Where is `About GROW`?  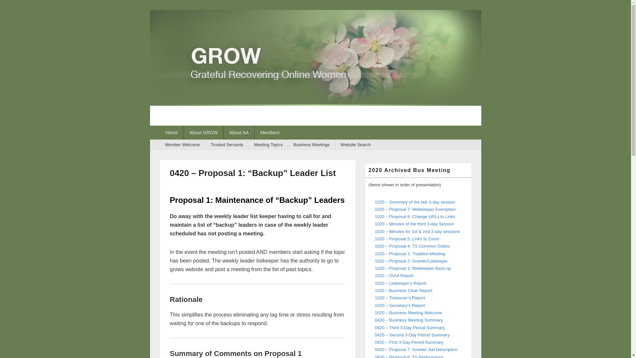 About GROW is located at coordinates (203, 133).